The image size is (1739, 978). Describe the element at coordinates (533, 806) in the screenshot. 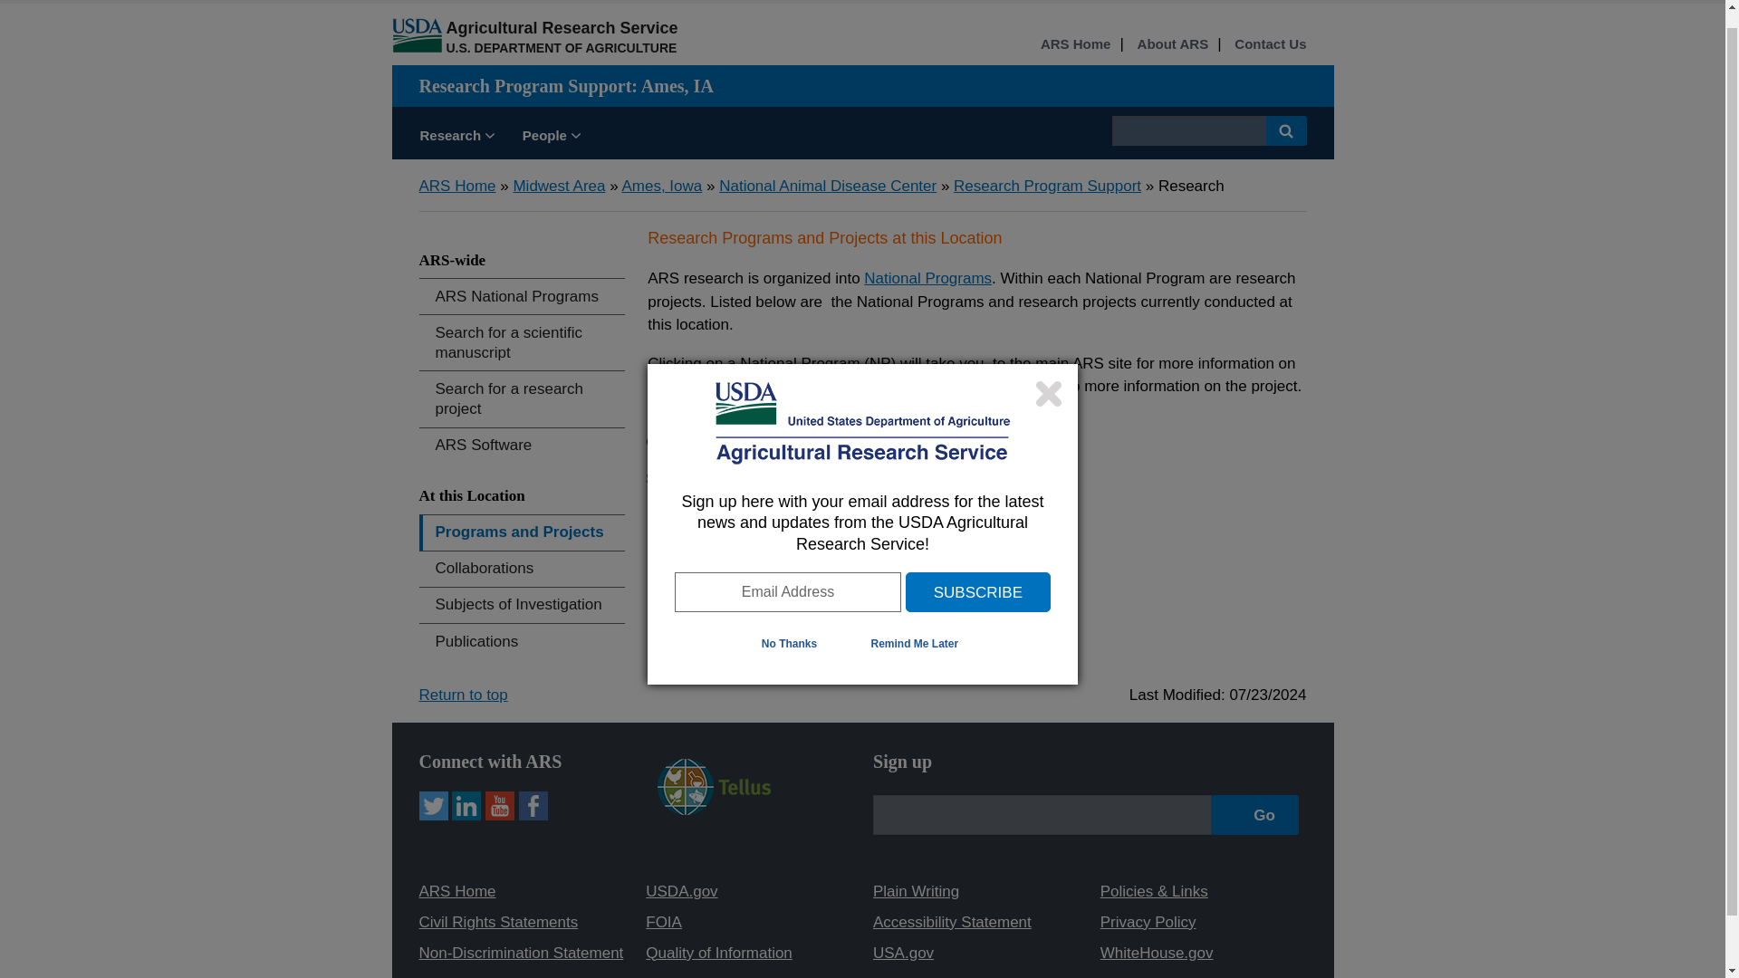

I see `Facebook Icon` at that location.